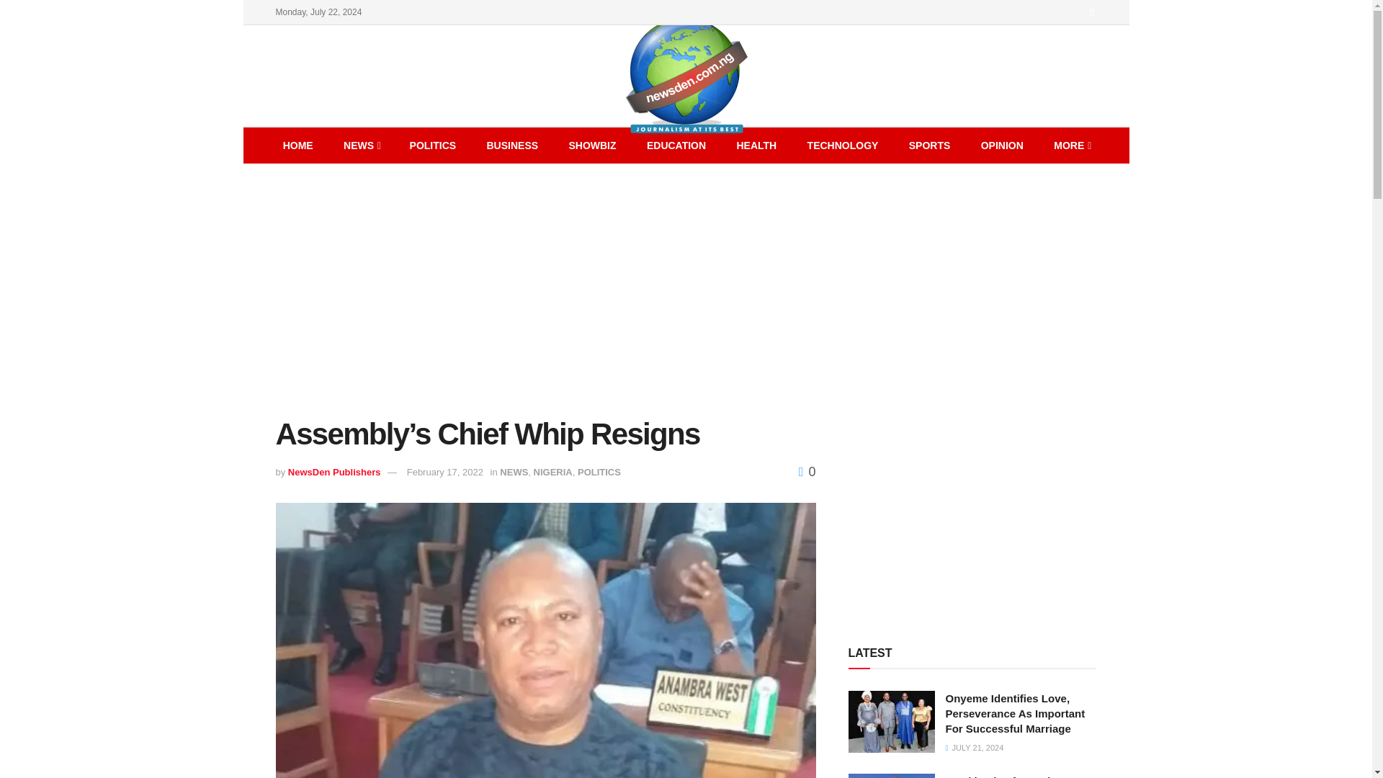 The width and height of the screenshot is (1383, 778). Describe the element at coordinates (756, 146) in the screenshot. I see `HEALTH` at that location.